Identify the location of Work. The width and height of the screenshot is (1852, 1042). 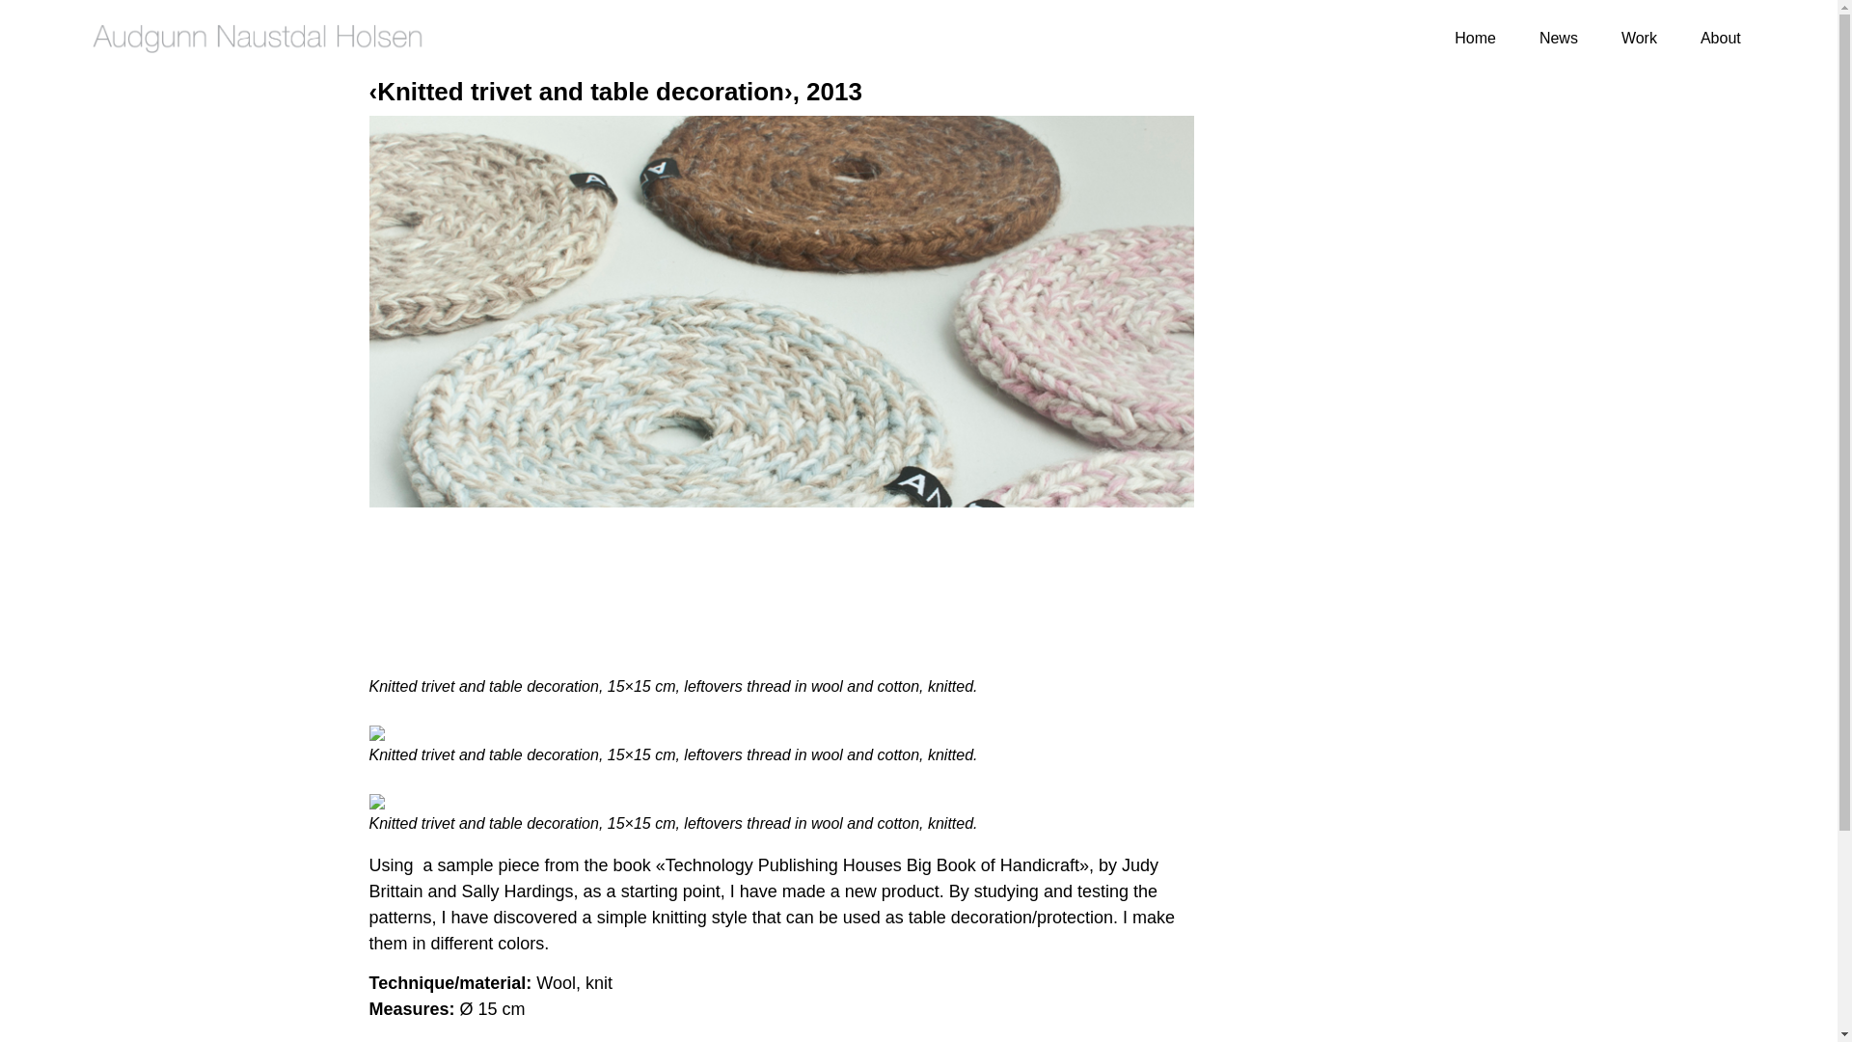
(1638, 39).